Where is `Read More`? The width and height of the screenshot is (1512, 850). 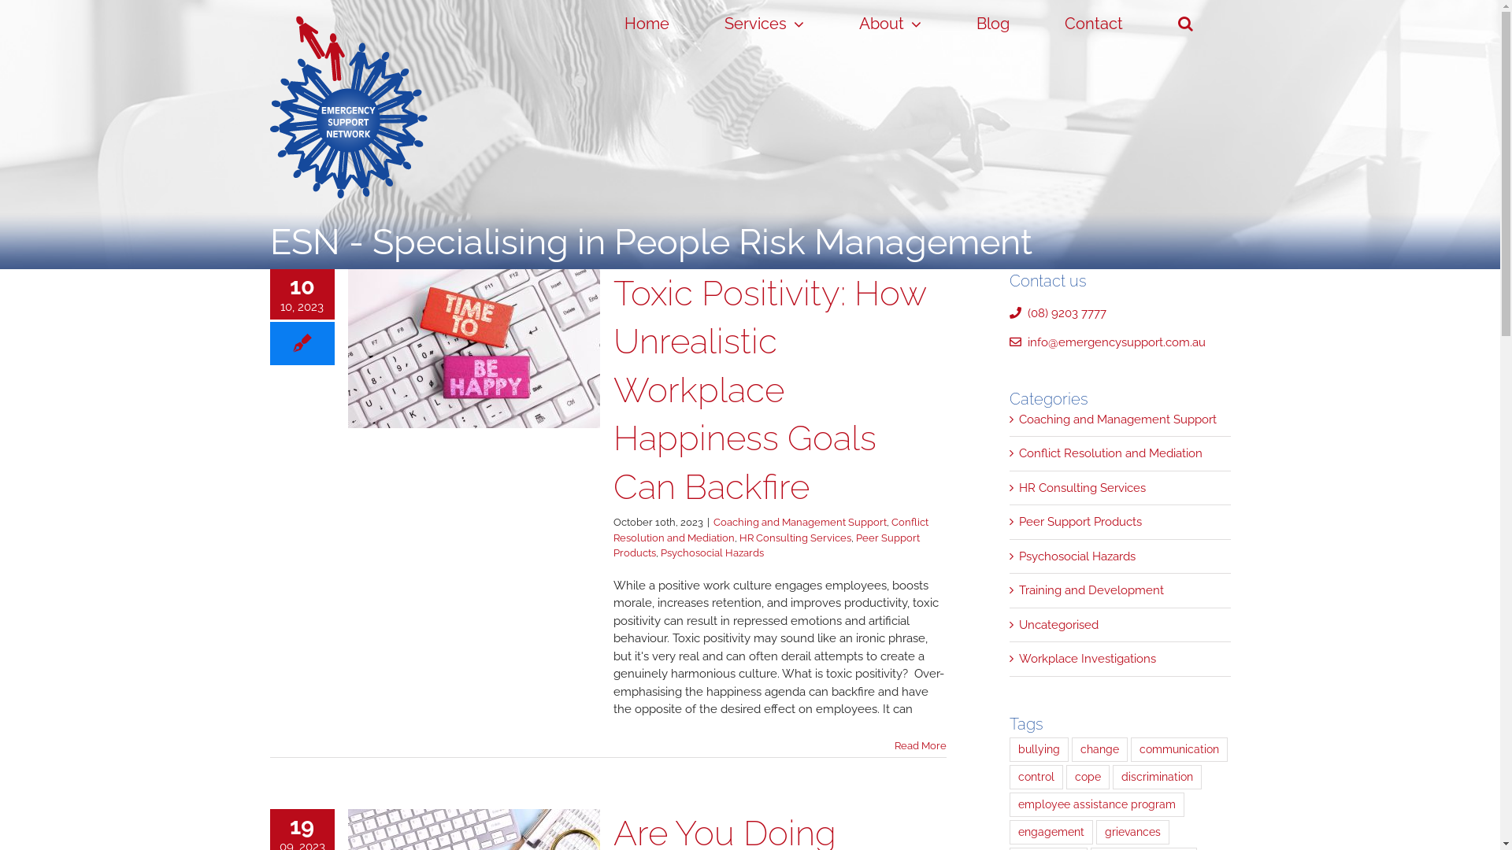
Read More is located at coordinates (921, 746).